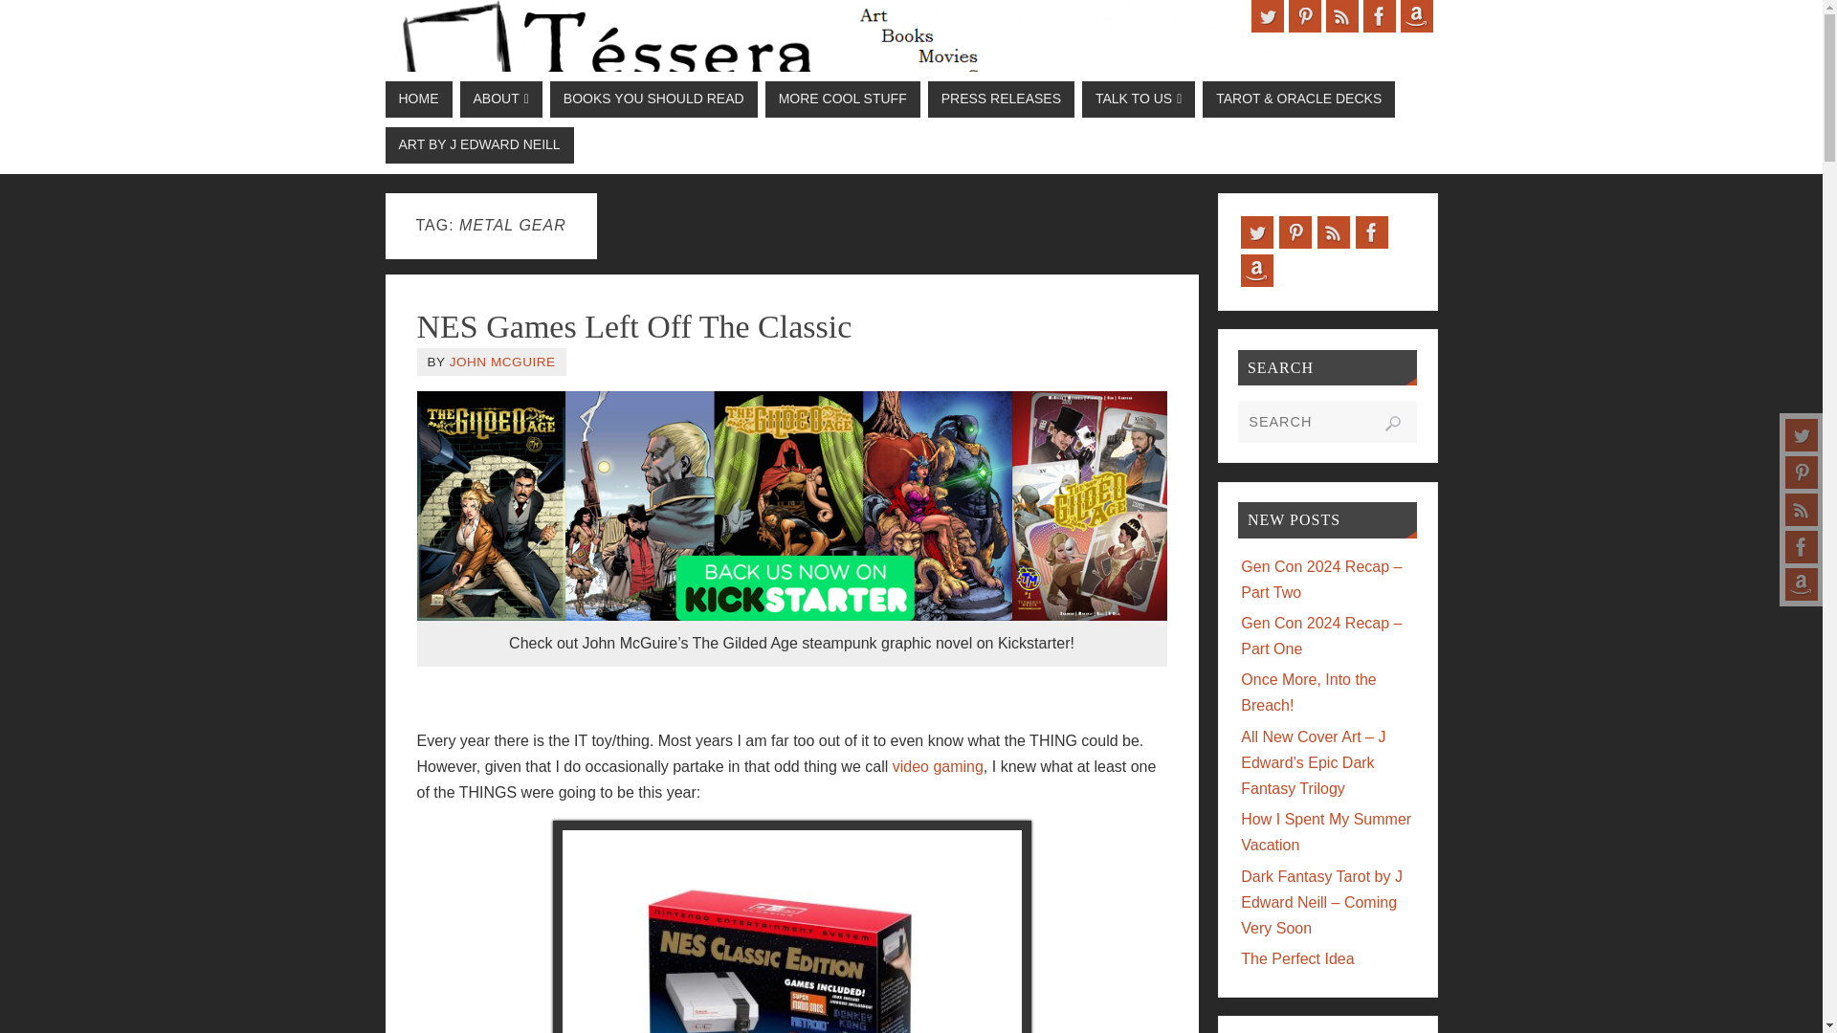 The image size is (1837, 1033). I want to click on BOOKS YOU SHOULD READ, so click(653, 99).